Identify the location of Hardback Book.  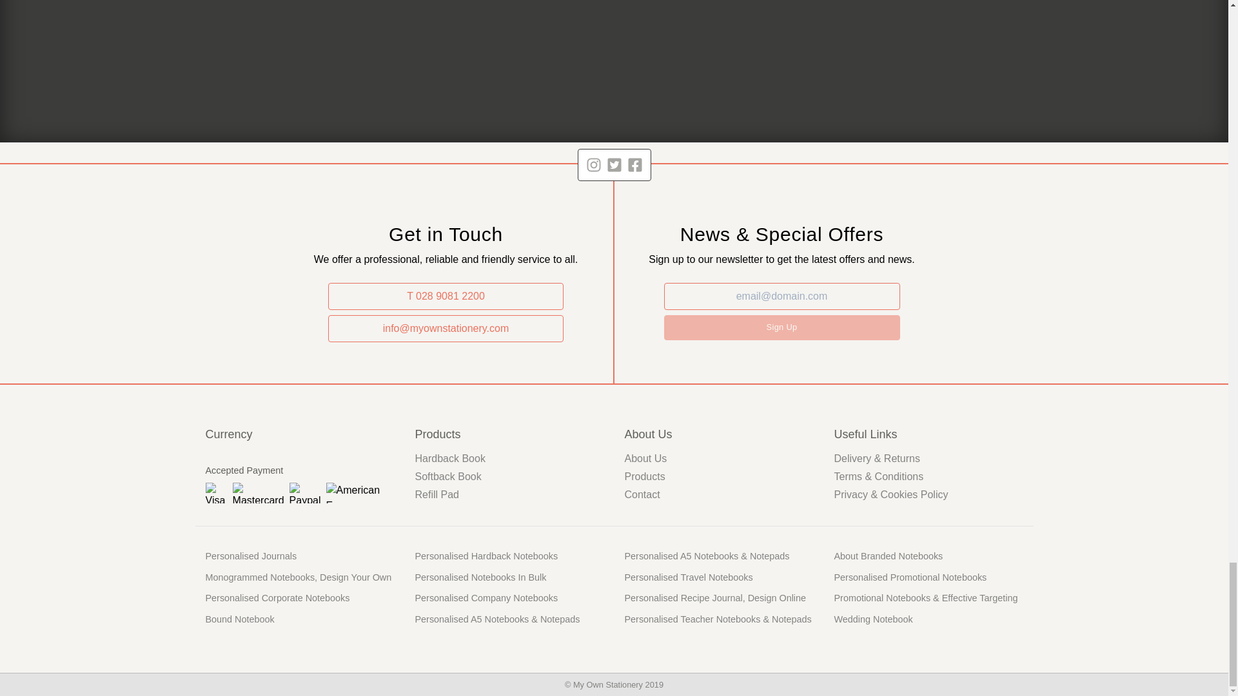
(450, 459).